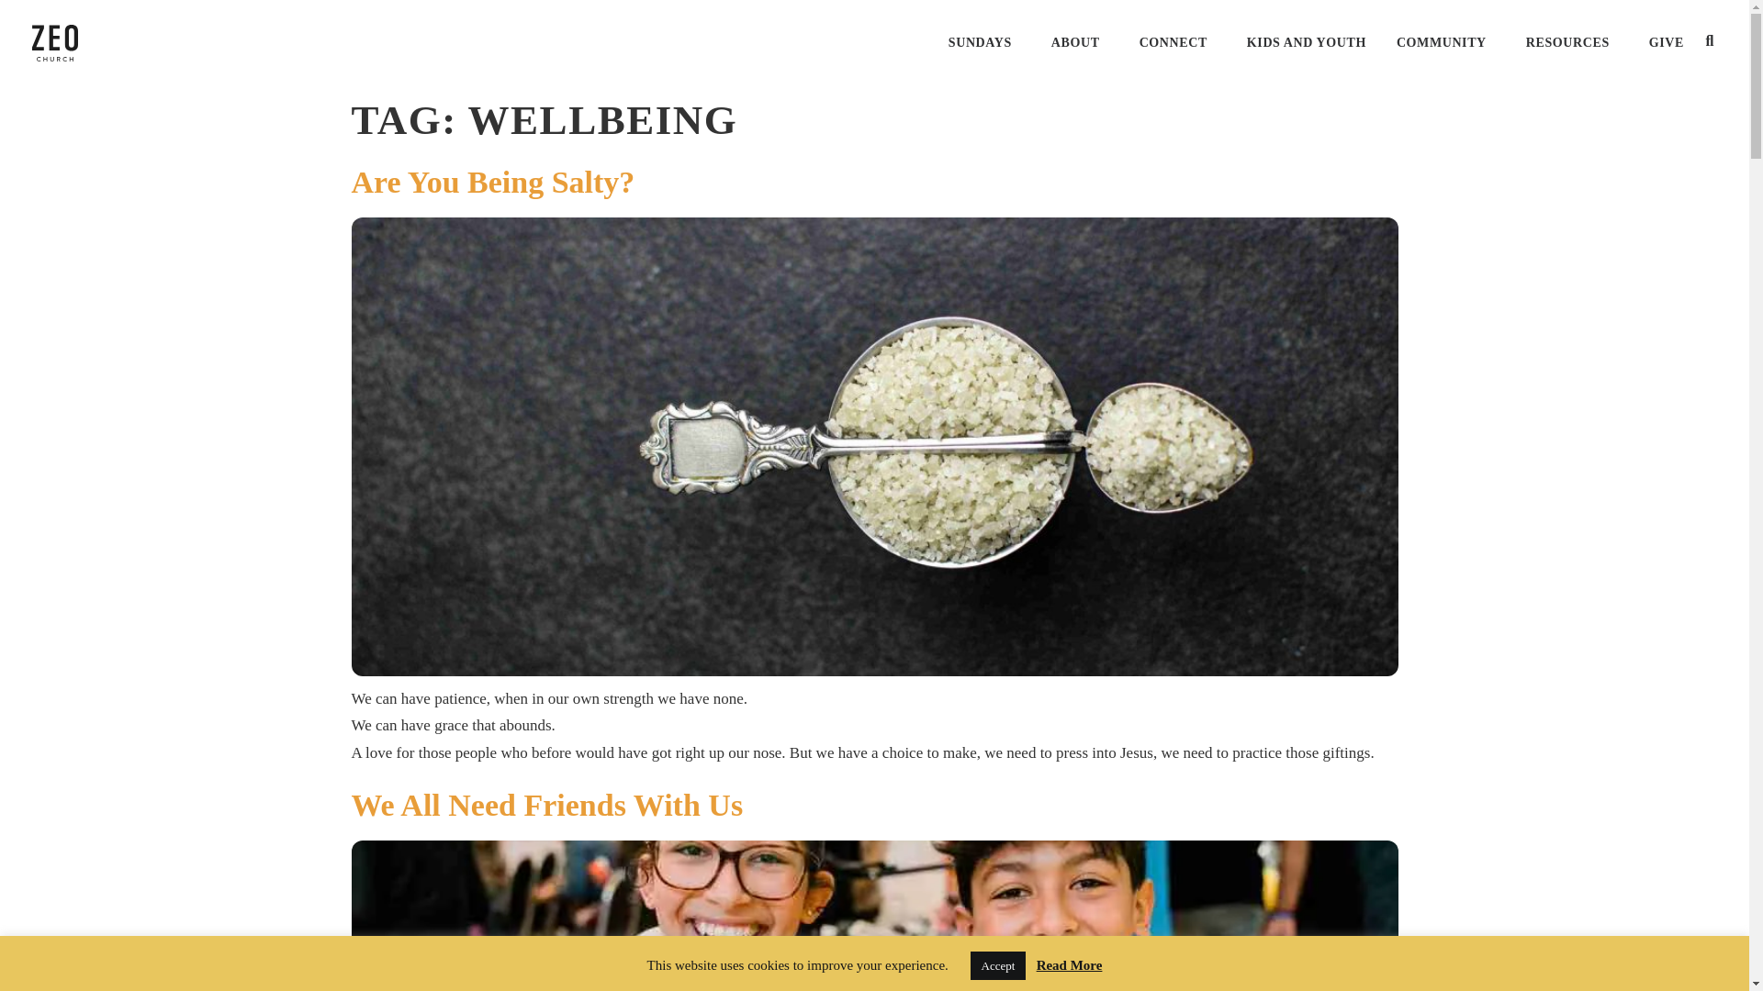 This screenshot has width=1763, height=991. What do you see at coordinates (1666, 42) in the screenshot?
I see `GIVE` at bounding box center [1666, 42].